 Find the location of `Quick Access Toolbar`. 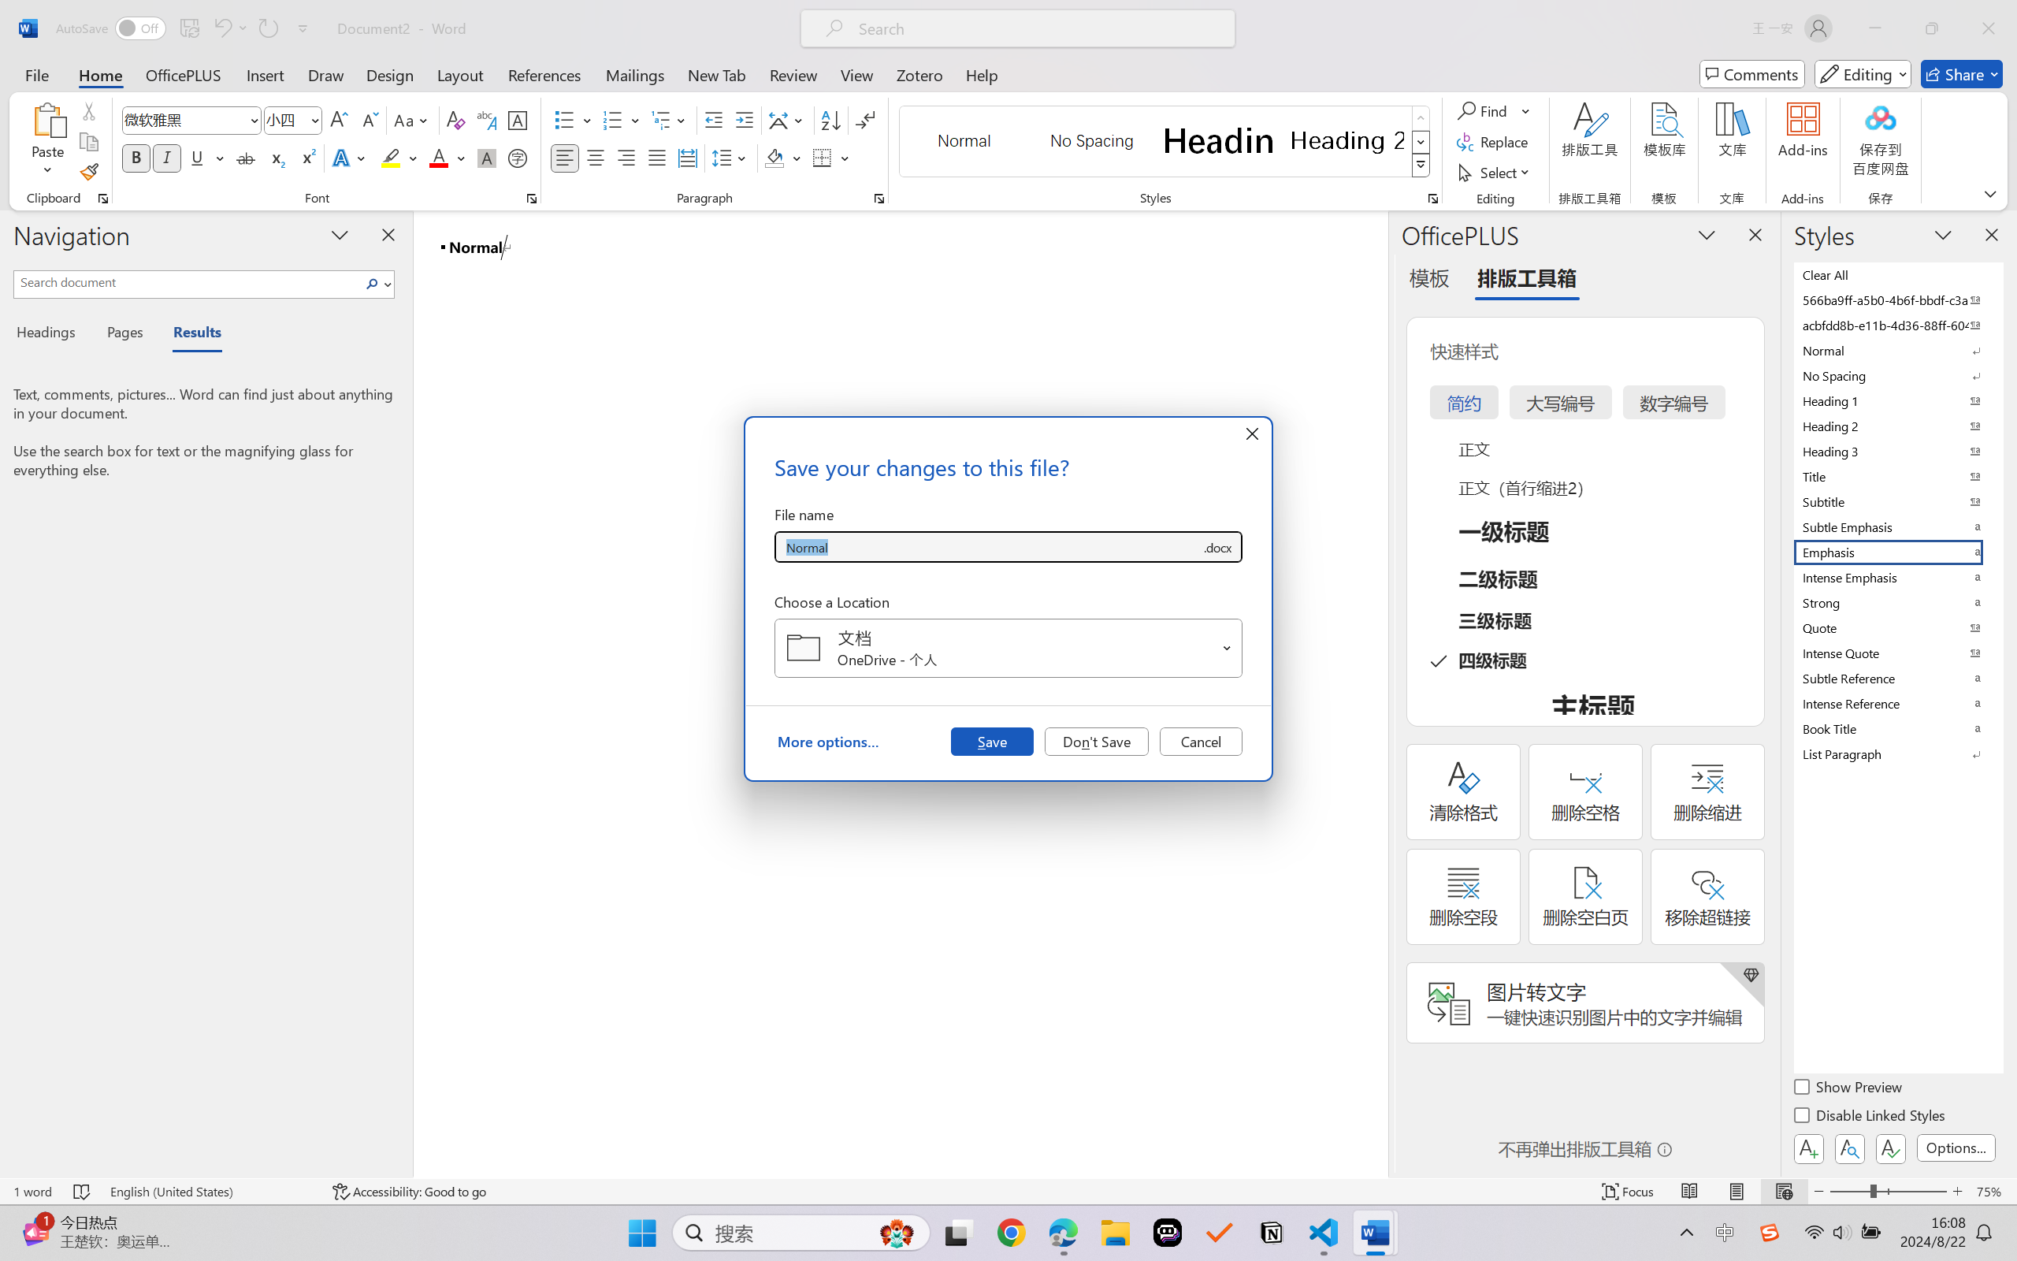

Quick Access Toolbar is located at coordinates (186, 28).